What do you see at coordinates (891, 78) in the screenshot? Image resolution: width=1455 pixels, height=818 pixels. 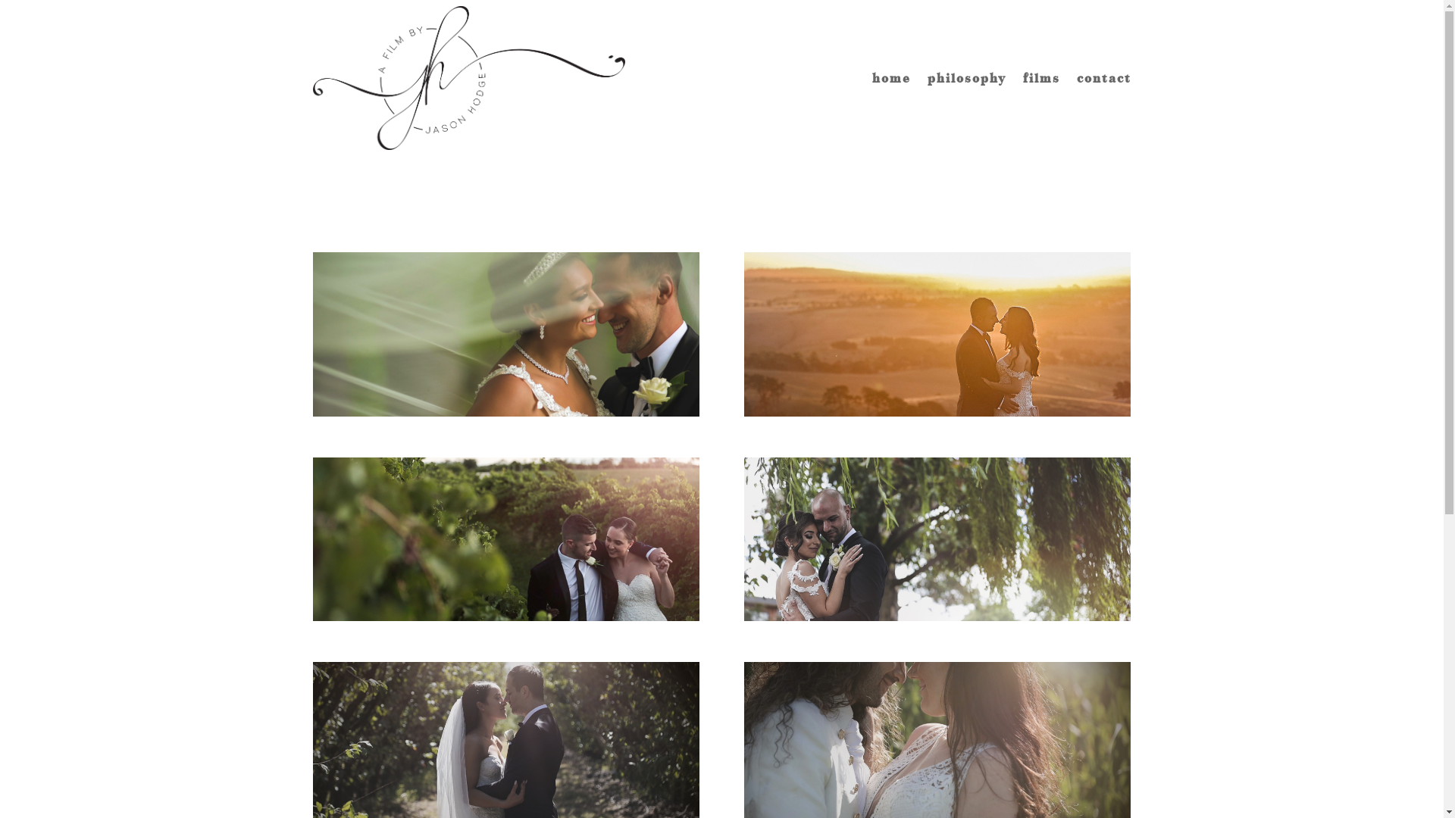 I see `home` at bounding box center [891, 78].